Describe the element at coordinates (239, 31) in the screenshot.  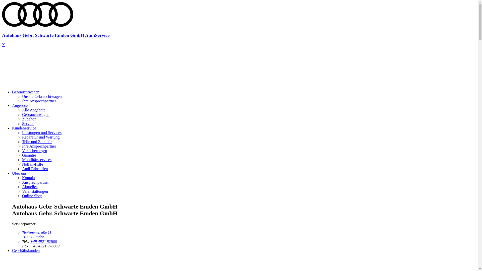
I see `Autohaus Gebr. Schwarte Emden GmbH AudiService` at that location.